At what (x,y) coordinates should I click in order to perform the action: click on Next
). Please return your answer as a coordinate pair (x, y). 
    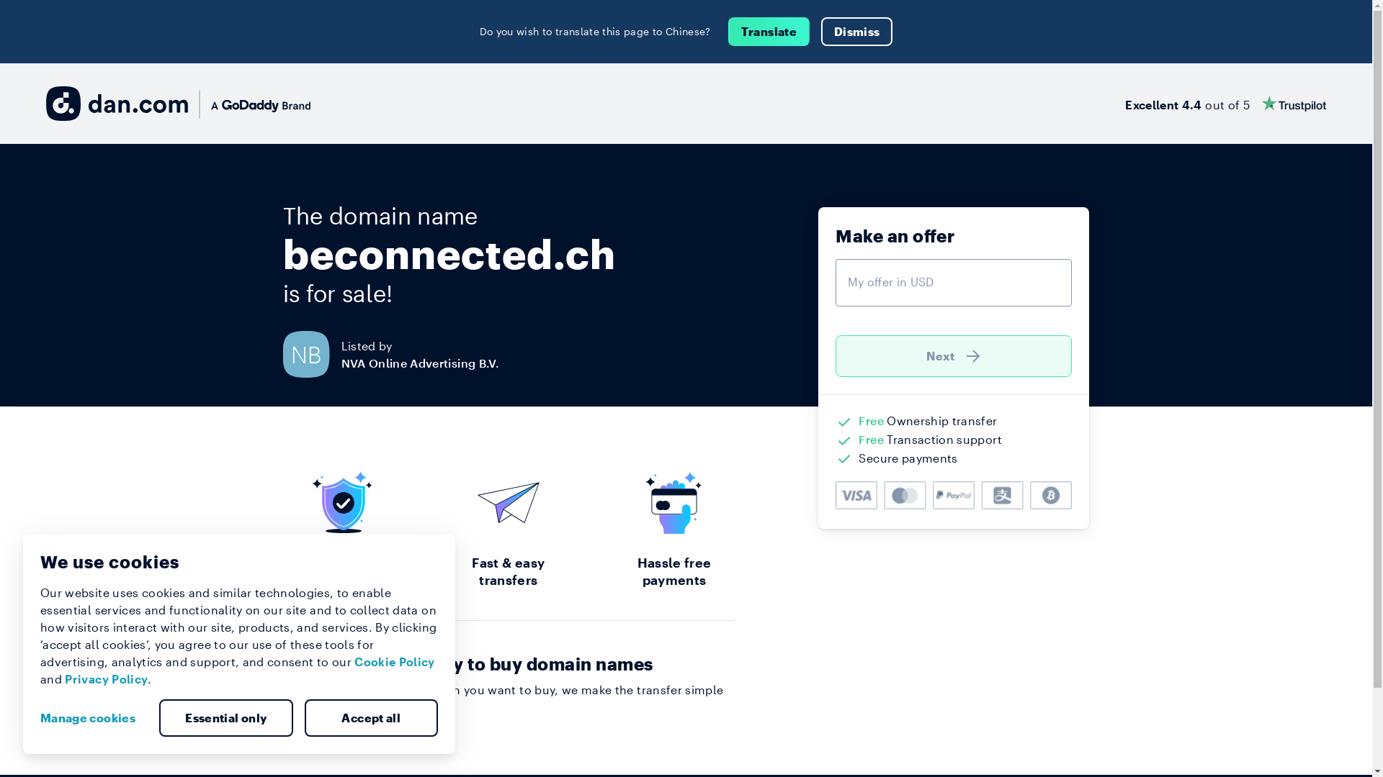
    Looking at the image, I should click on (954, 356).